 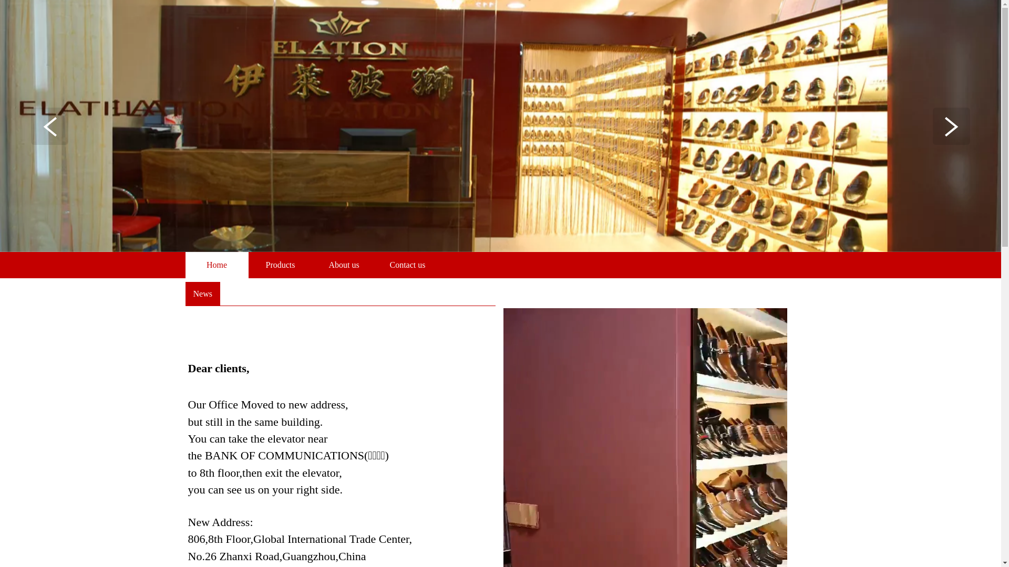 I want to click on About us, so click(x=344, y=265).